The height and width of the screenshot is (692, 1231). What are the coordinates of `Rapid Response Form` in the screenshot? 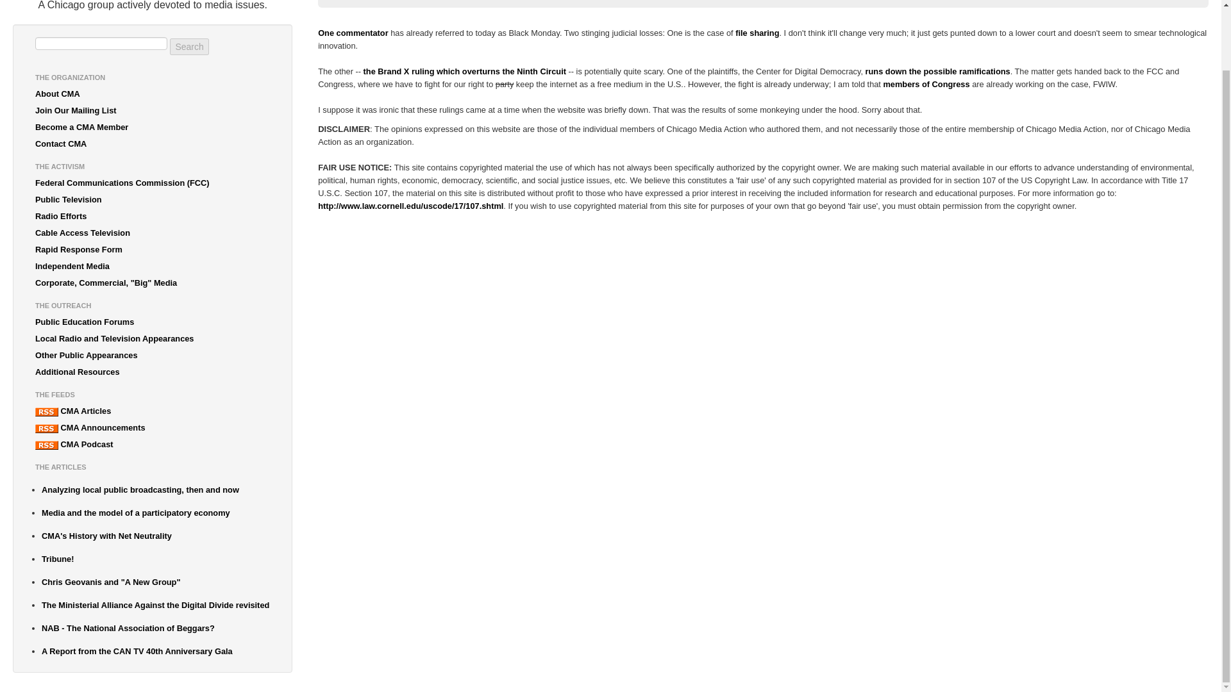 It's located at (153, 249).